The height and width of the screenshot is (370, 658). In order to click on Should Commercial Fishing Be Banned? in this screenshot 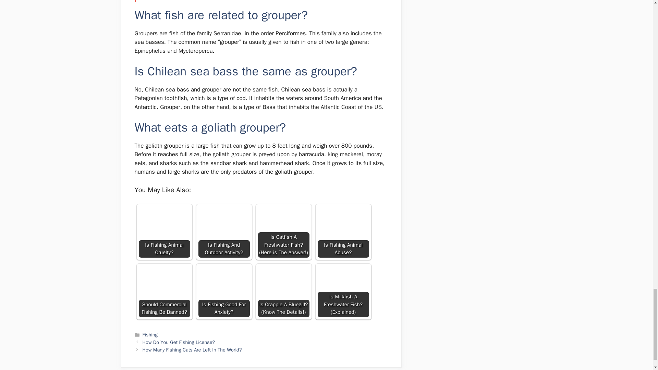, I will do `click(164, 291)`.